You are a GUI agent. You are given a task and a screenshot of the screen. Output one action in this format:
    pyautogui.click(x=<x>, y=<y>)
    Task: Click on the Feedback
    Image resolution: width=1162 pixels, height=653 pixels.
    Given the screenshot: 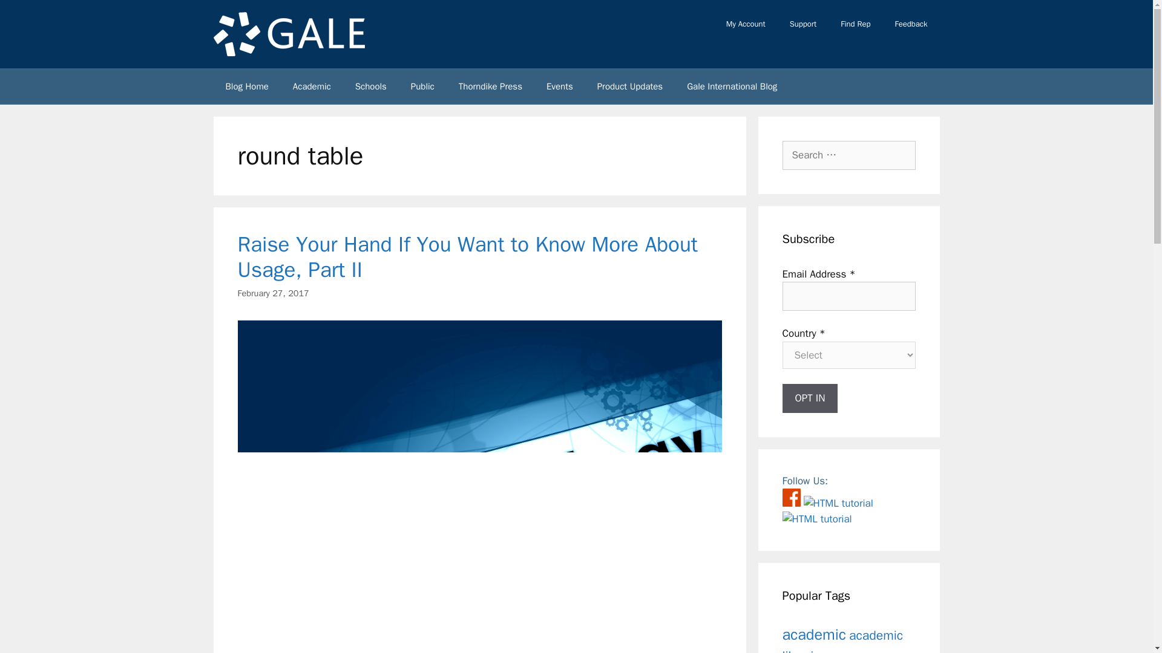 What is the action you would take?
    pyautogui.click(x=910, y=24)
    